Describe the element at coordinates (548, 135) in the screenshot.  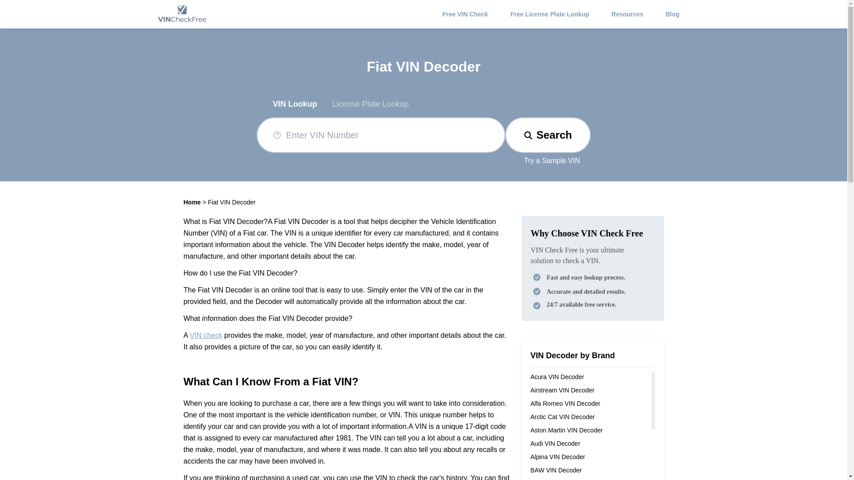
I see `Search` at that location.